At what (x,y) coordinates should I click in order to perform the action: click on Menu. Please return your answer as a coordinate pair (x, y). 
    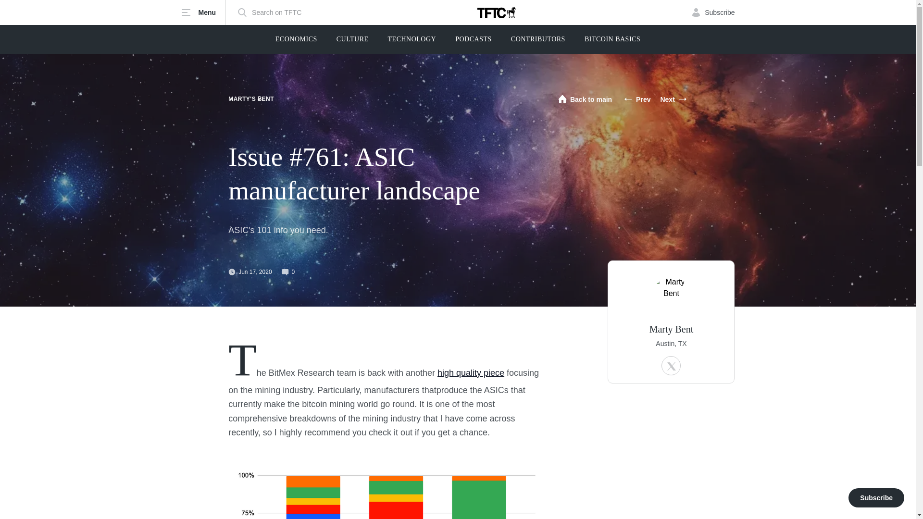
    Looking at the image, I should click on (203, 12).